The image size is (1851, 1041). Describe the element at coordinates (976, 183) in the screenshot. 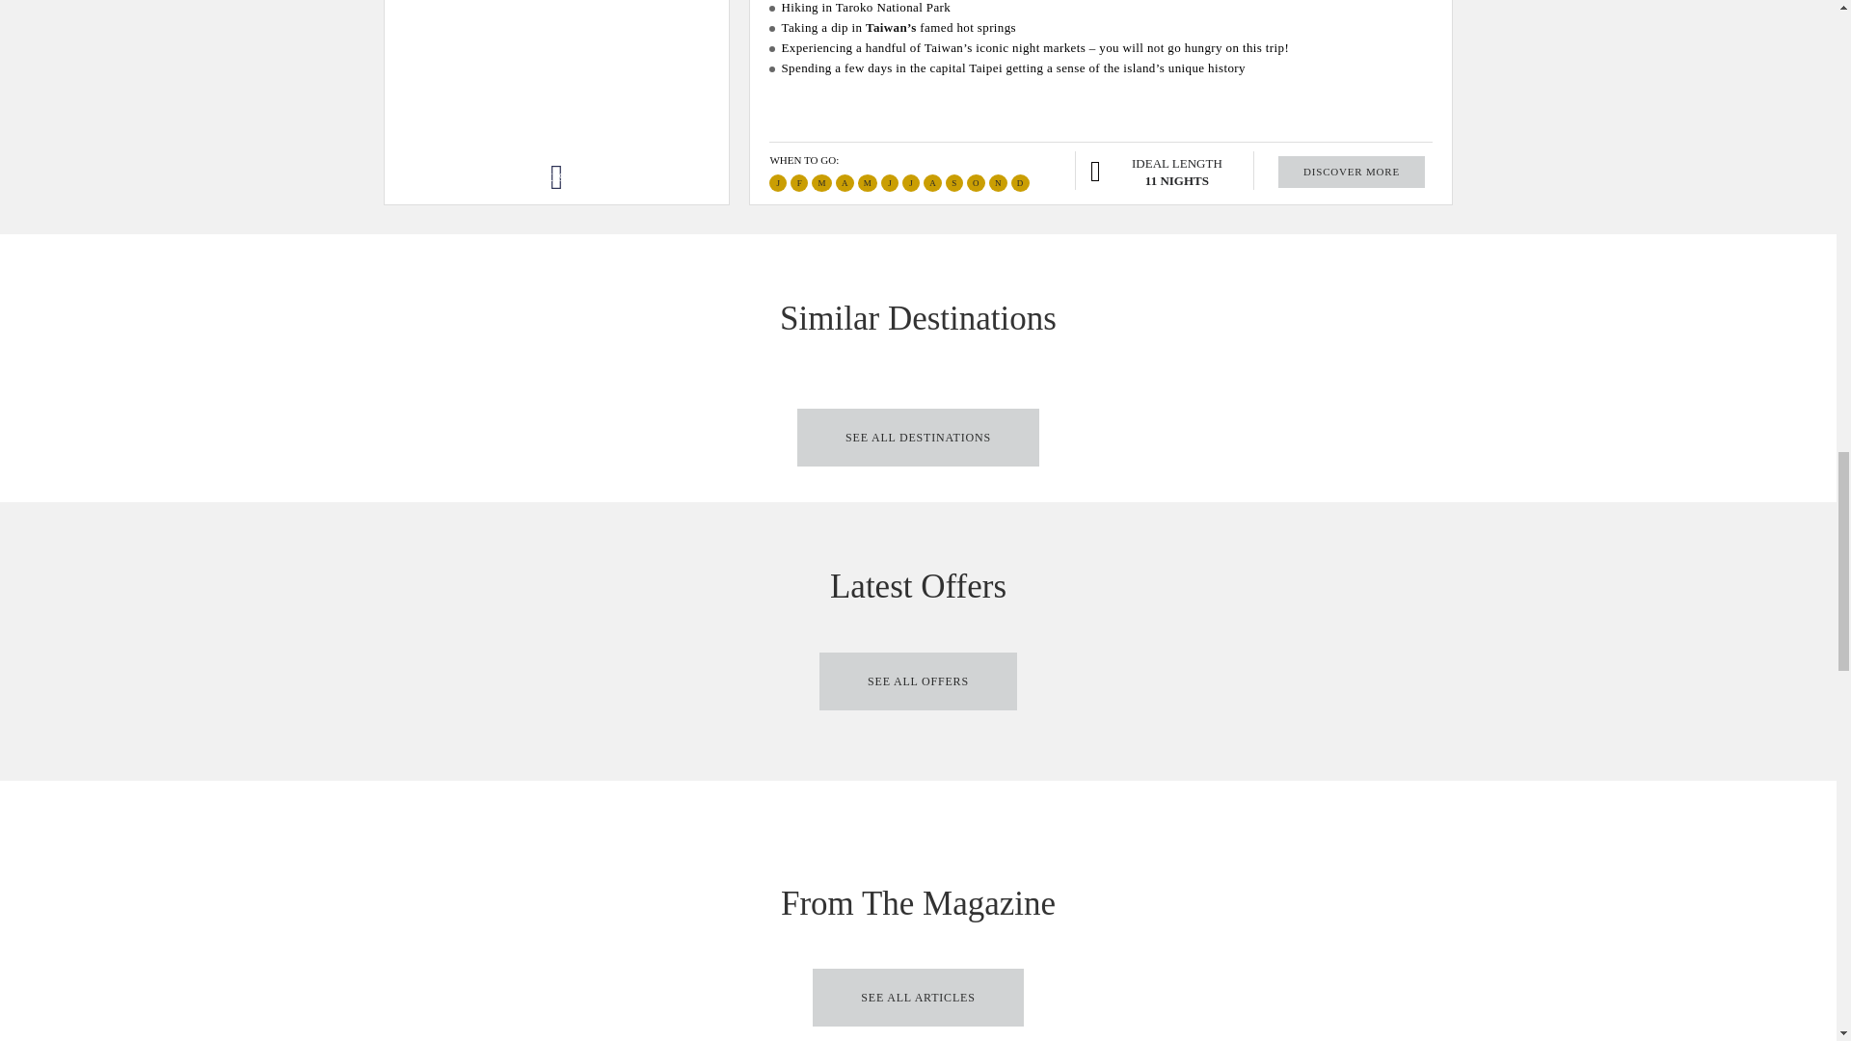

I see `October` at that location.